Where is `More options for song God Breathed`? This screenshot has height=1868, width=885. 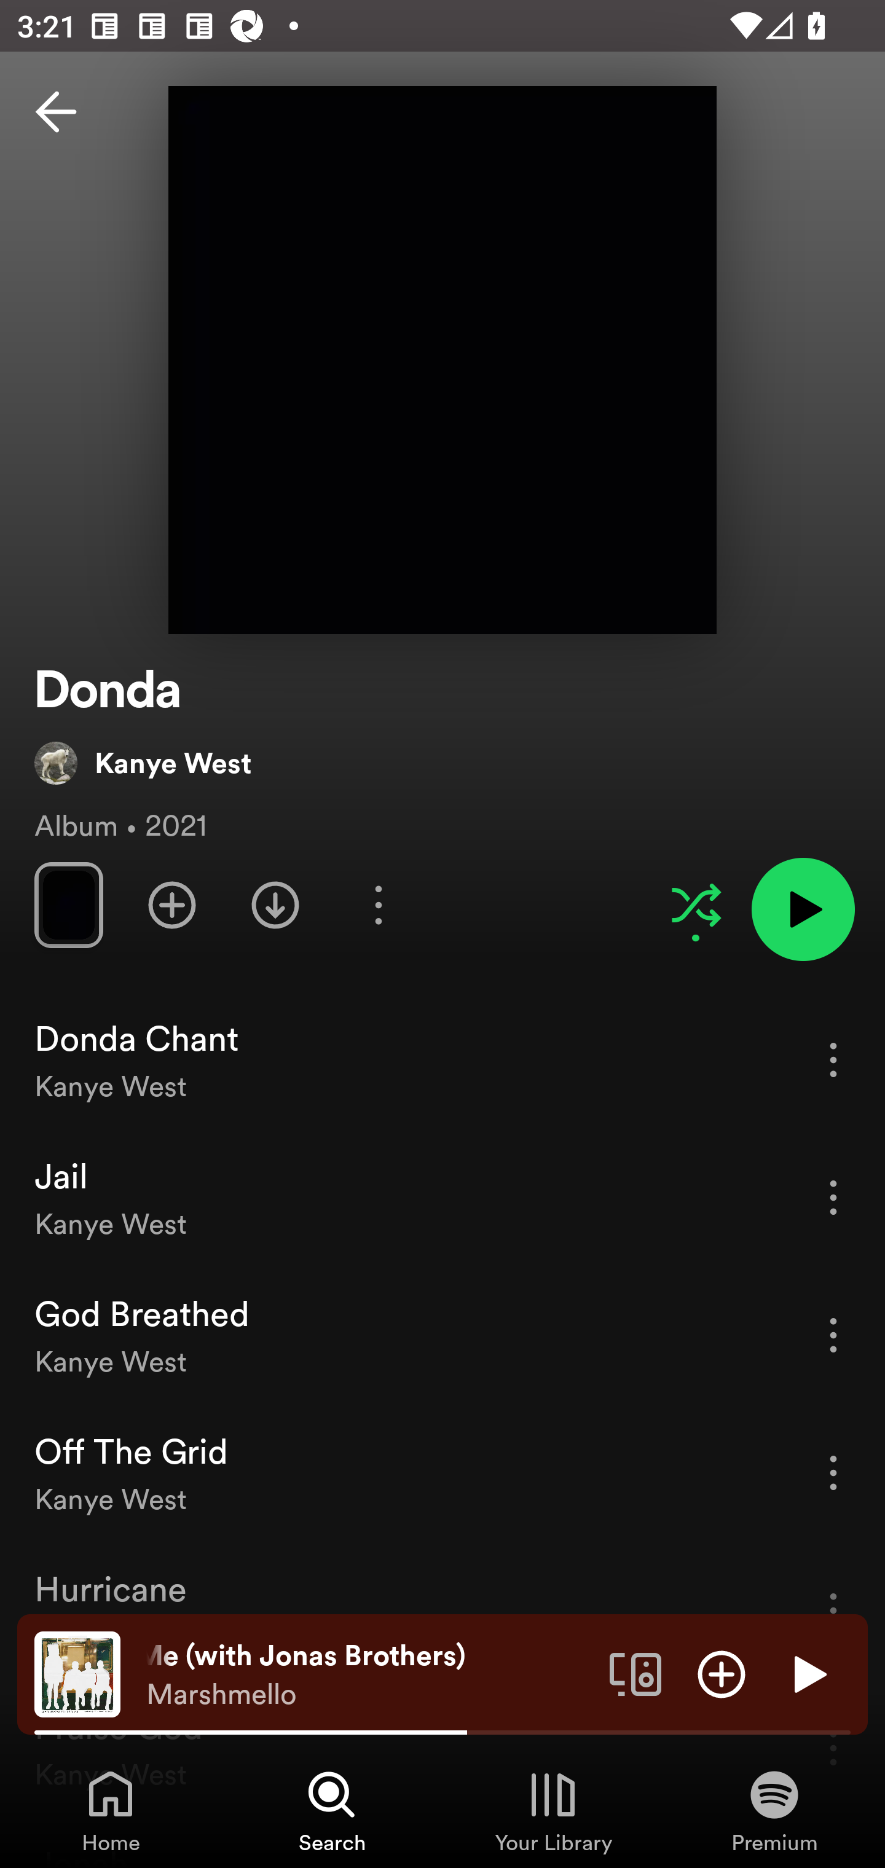 More options for song God Breathed is located at coordinates (833, 1335).